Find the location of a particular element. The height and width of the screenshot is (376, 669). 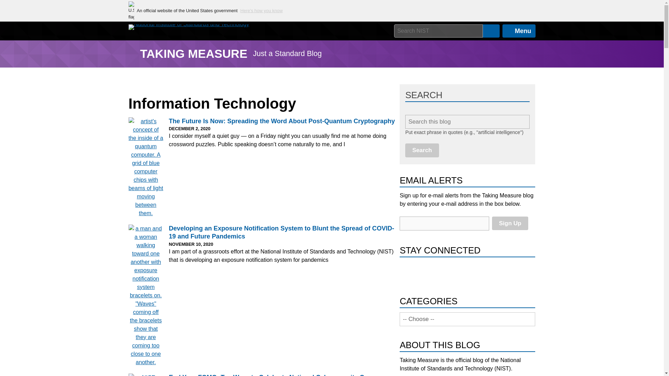

Instagram is located at coordinates (468, 272).